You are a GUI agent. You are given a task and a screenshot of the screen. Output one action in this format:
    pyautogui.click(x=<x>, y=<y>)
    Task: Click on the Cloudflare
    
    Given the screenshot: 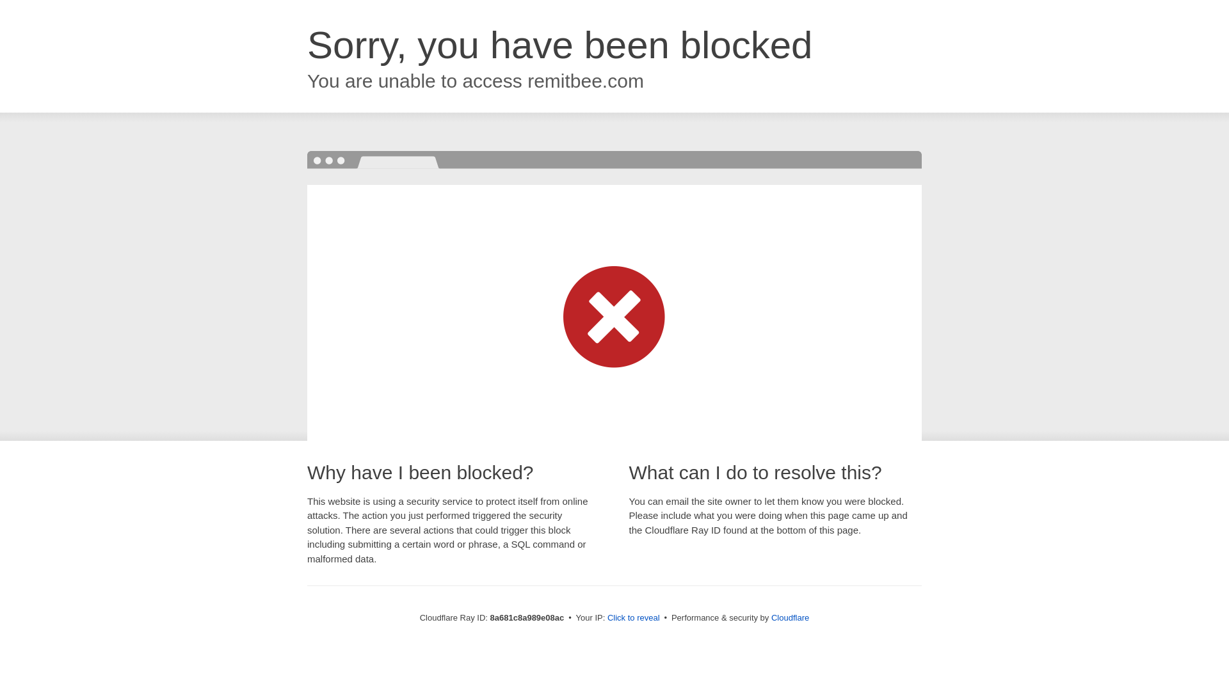 What is the action you would take?
    pyautogui.click(x=790, y=617)
    